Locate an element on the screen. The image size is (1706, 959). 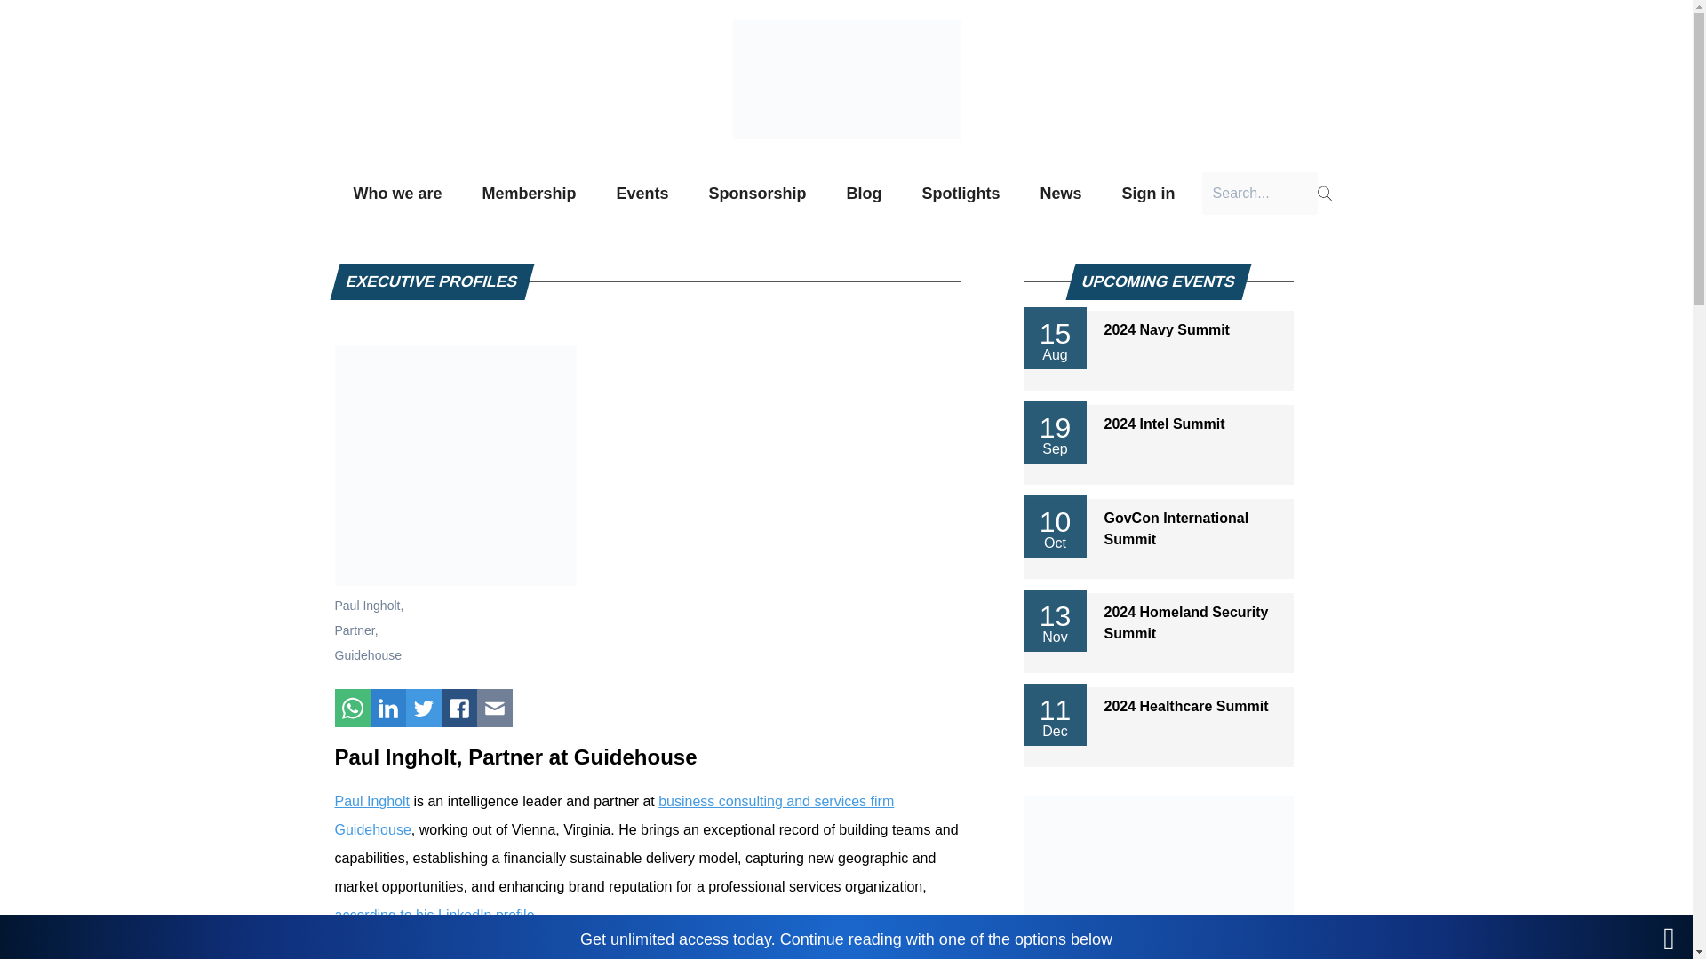
Blog is located at coordinates (865, 193).